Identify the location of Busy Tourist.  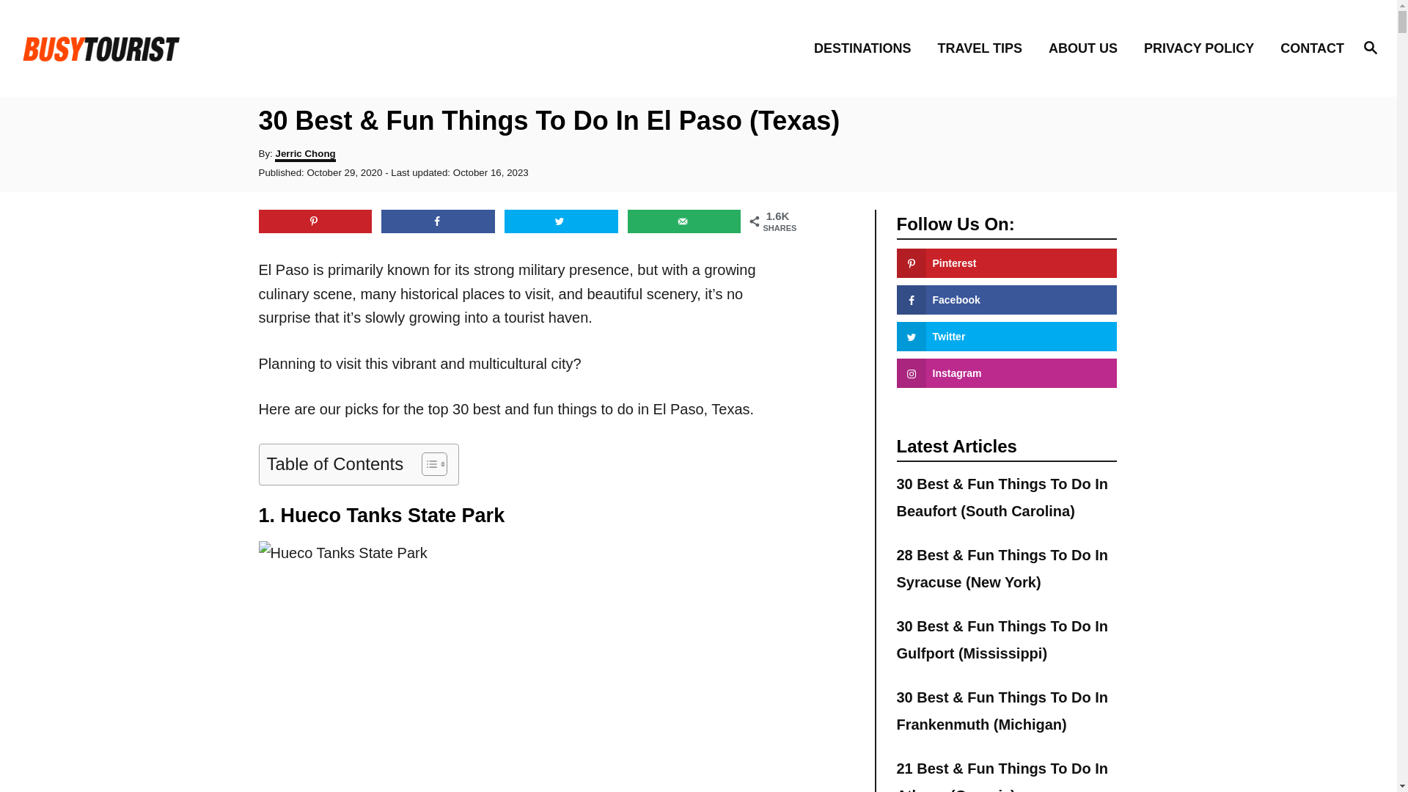
(182, 48).